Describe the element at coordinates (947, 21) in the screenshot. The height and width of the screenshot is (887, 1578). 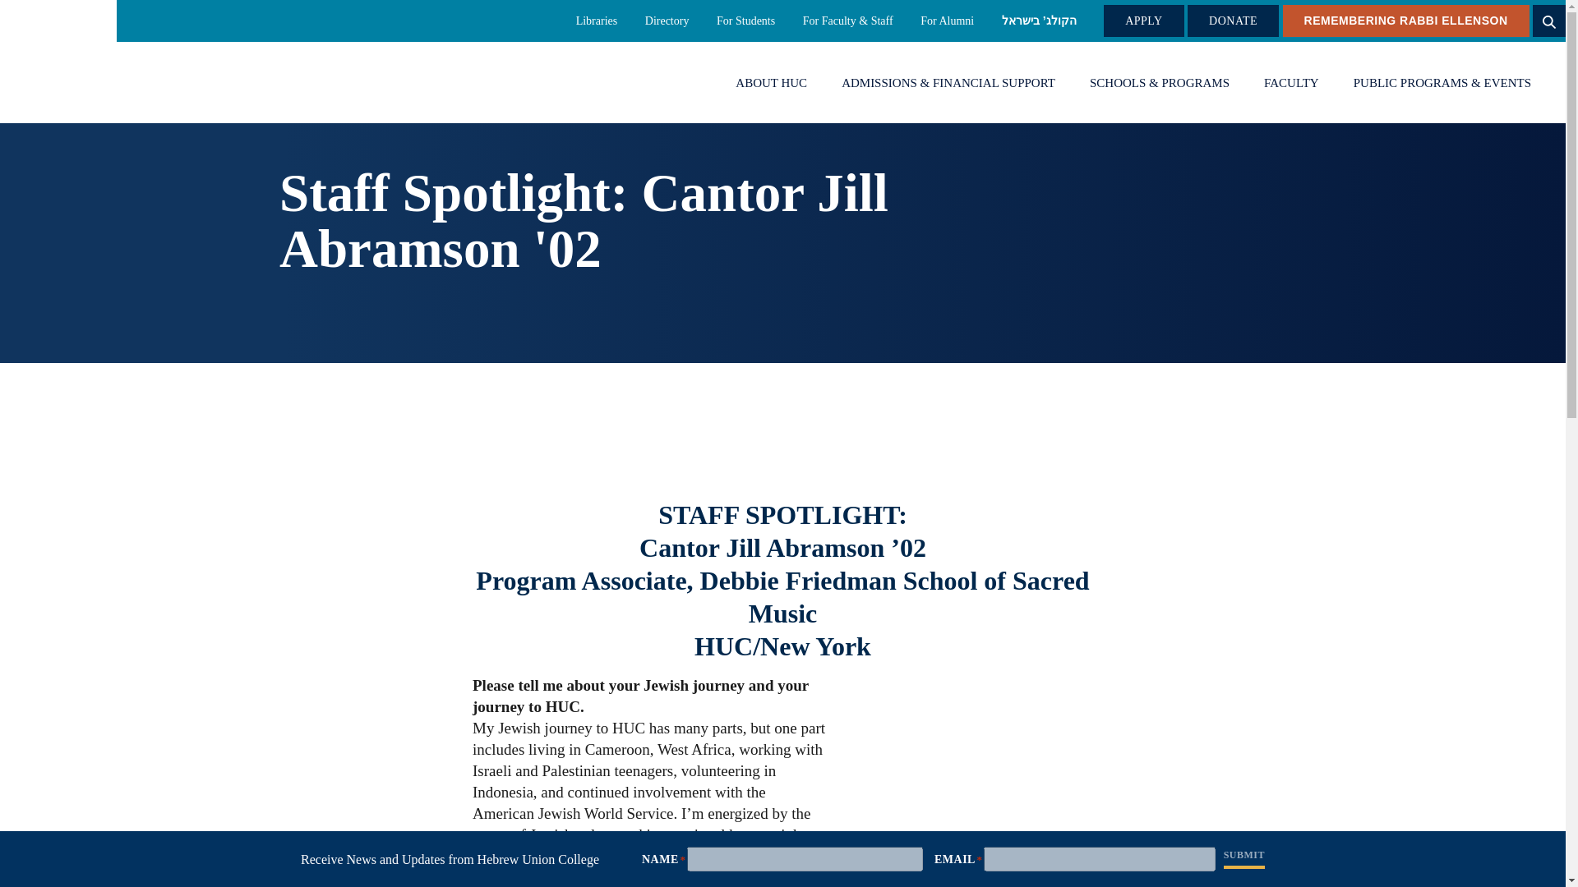
I see `For Alumni` at that location.